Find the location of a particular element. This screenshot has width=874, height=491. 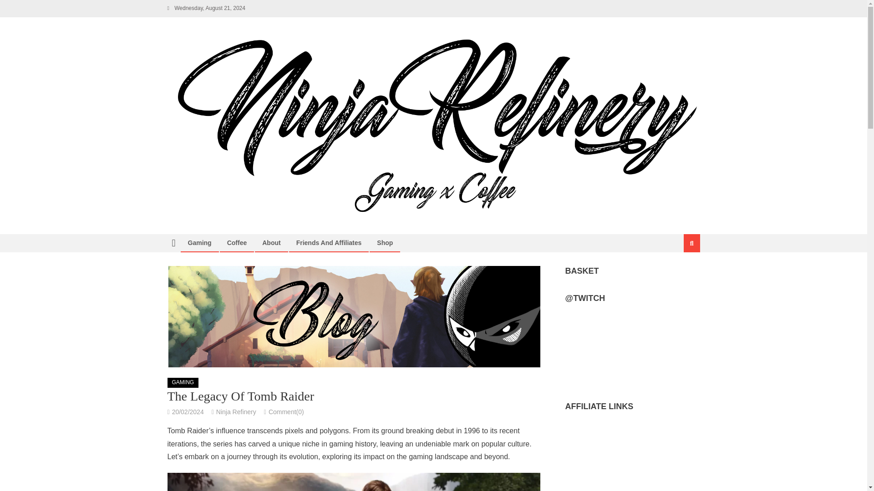

Shop is located at coordinates (384, 243).